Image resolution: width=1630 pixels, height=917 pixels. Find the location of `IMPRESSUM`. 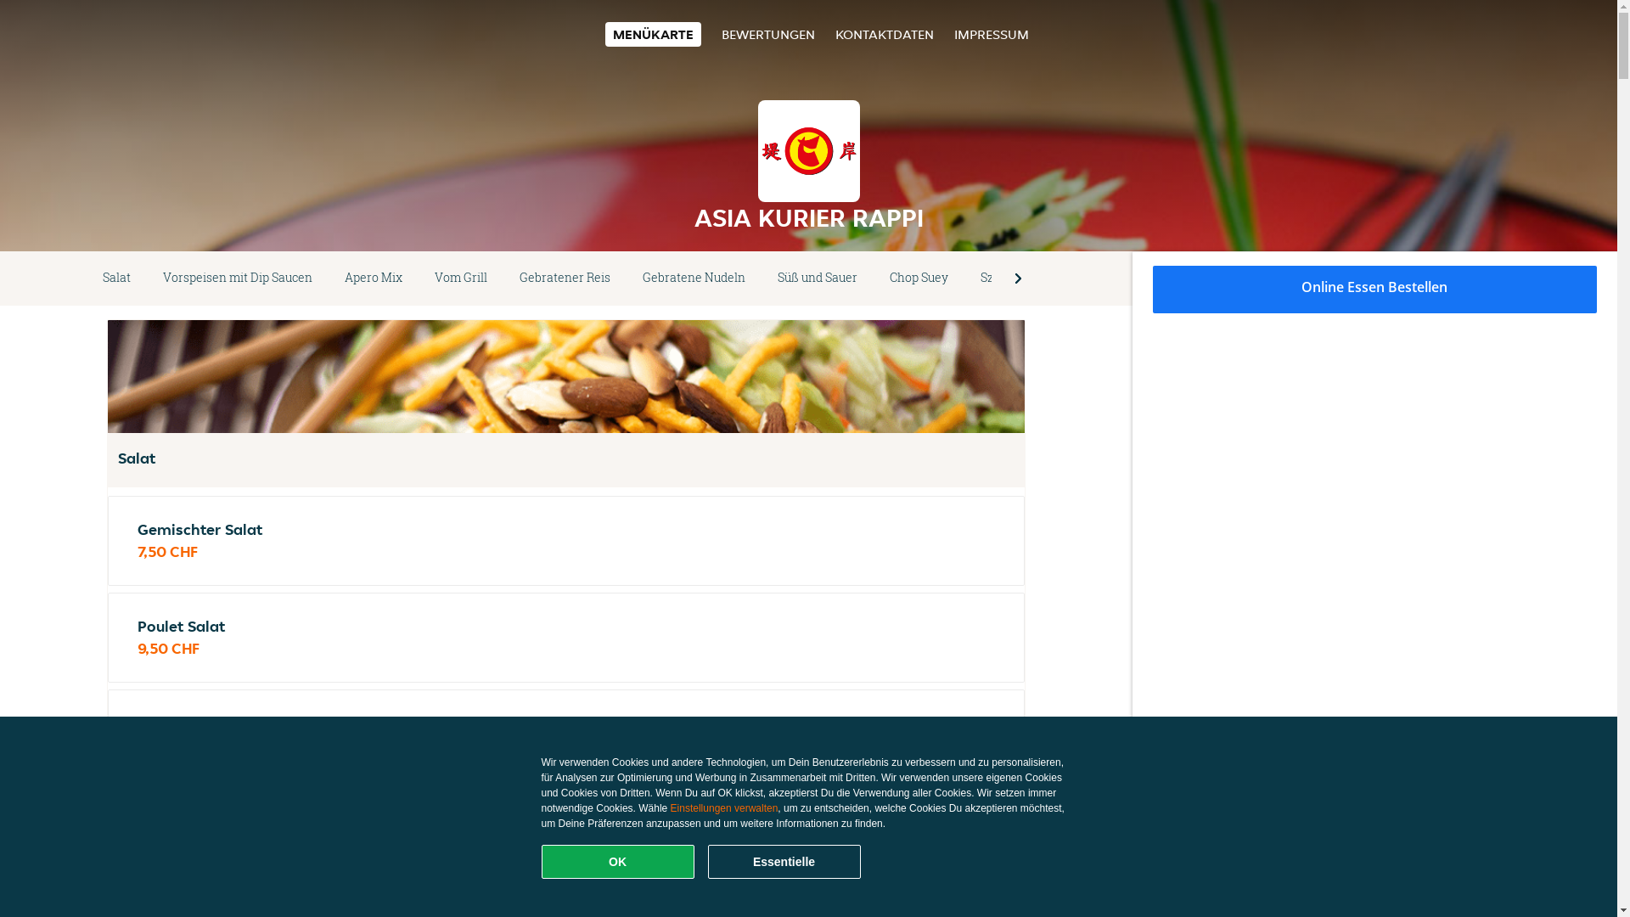

IMPRESSUM is located at coordinates (992, 34).